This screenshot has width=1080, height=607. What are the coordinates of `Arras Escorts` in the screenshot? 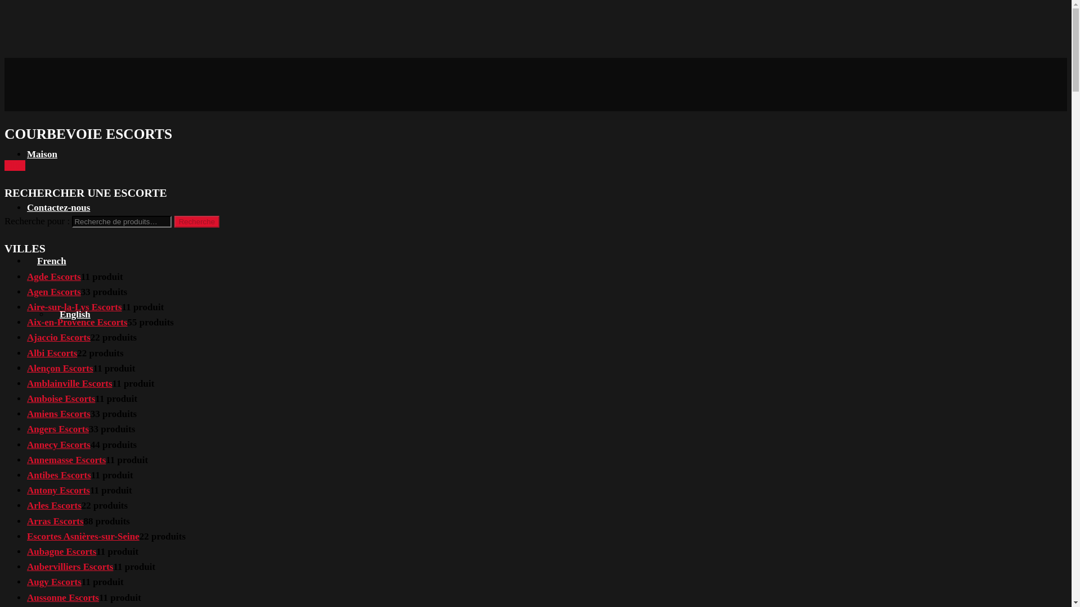 It's located at (55, 522).